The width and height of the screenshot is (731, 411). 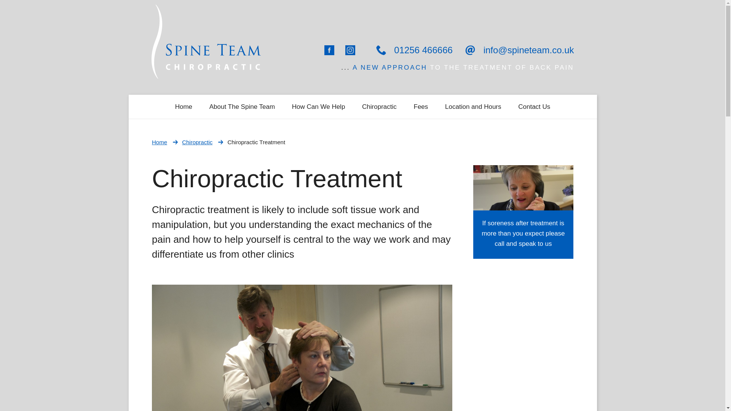 What do you see at coordinates (534, 107) in the screenshot?
I see `Contact Us` at bounding box center [534, 107].